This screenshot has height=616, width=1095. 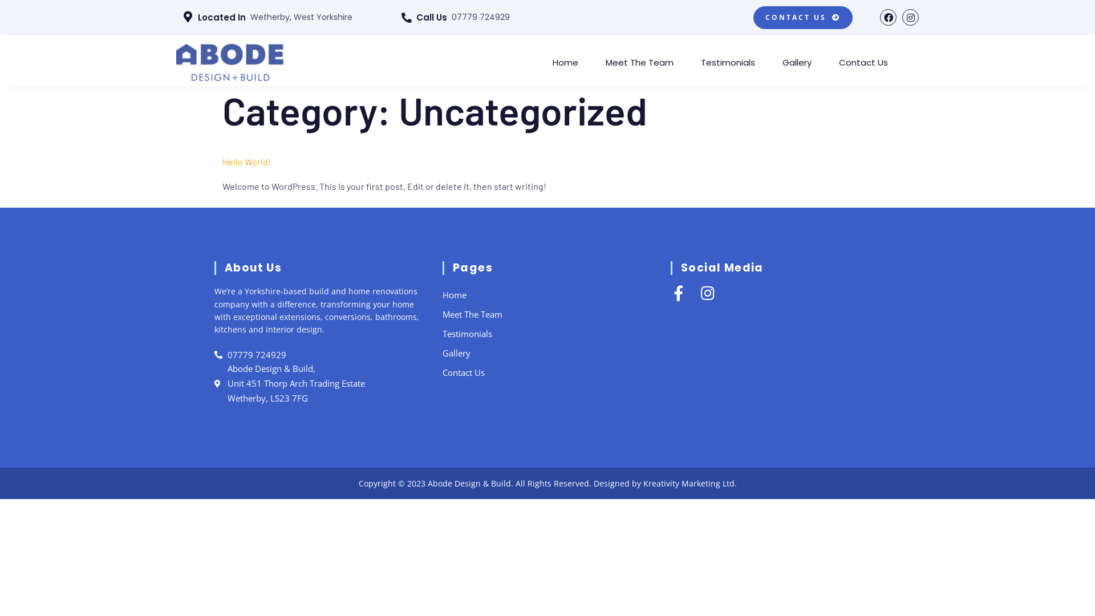 What do you see at coordinates (319, 355) in the screenshot?
I see `07779 724929` at bounding box center [319, 355].